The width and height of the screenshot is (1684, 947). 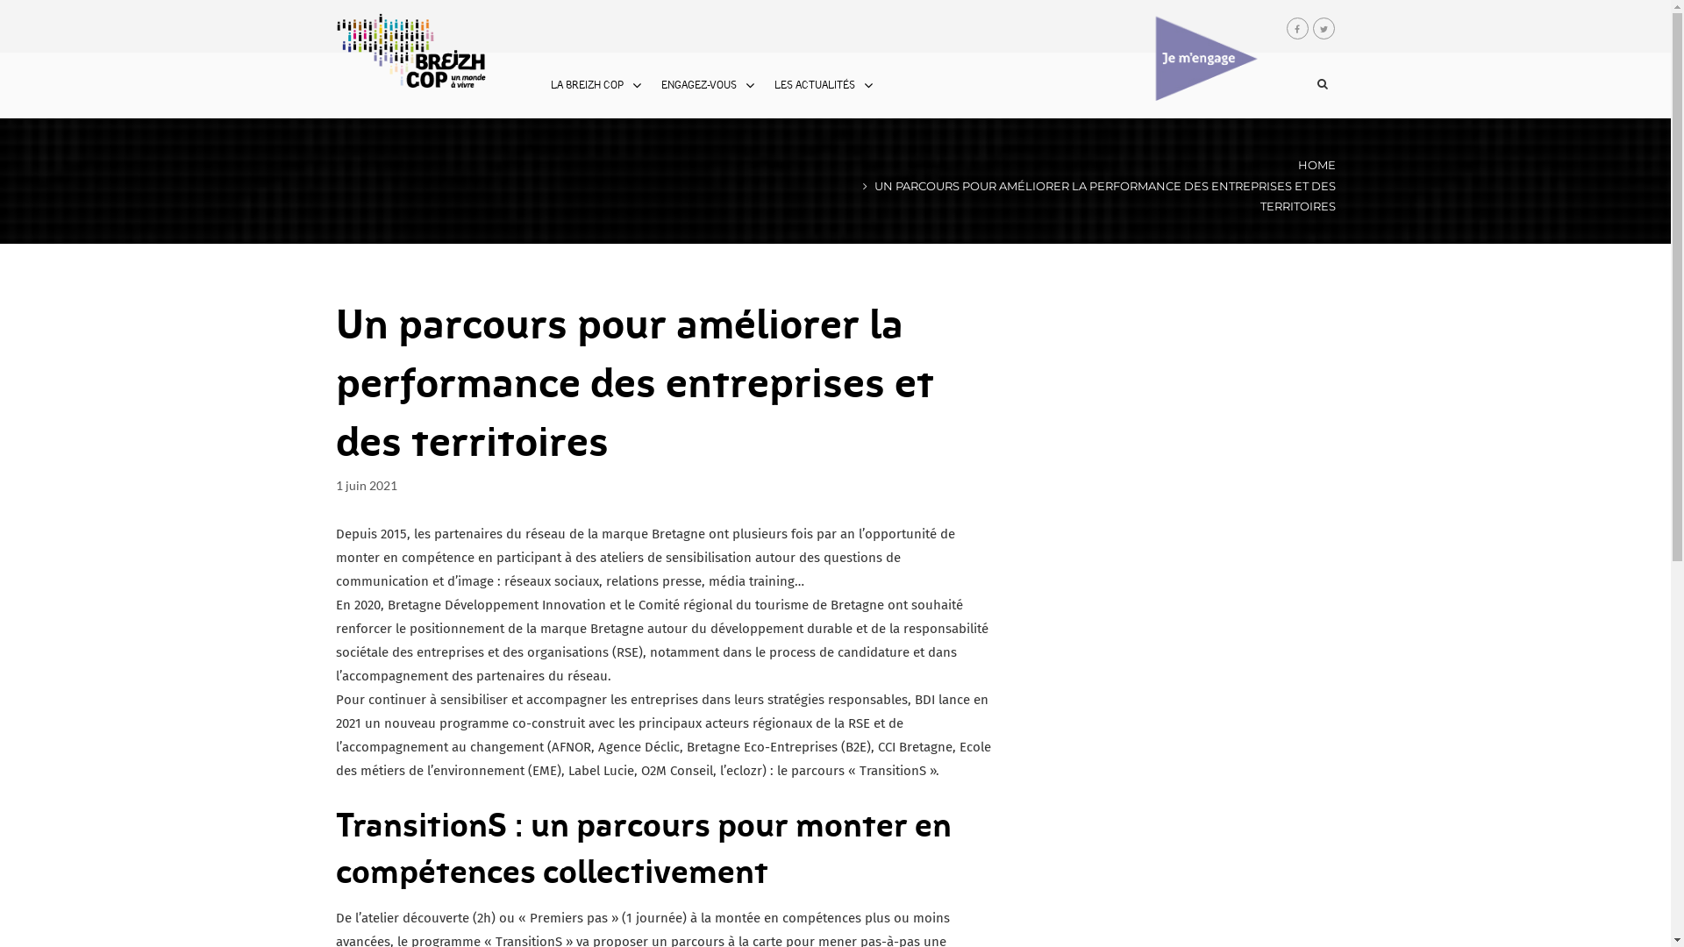 What do you see at coordinates (588, 86) in the screenshot?
I see `LA BREIZH COP` at bounding box center [588, 86].